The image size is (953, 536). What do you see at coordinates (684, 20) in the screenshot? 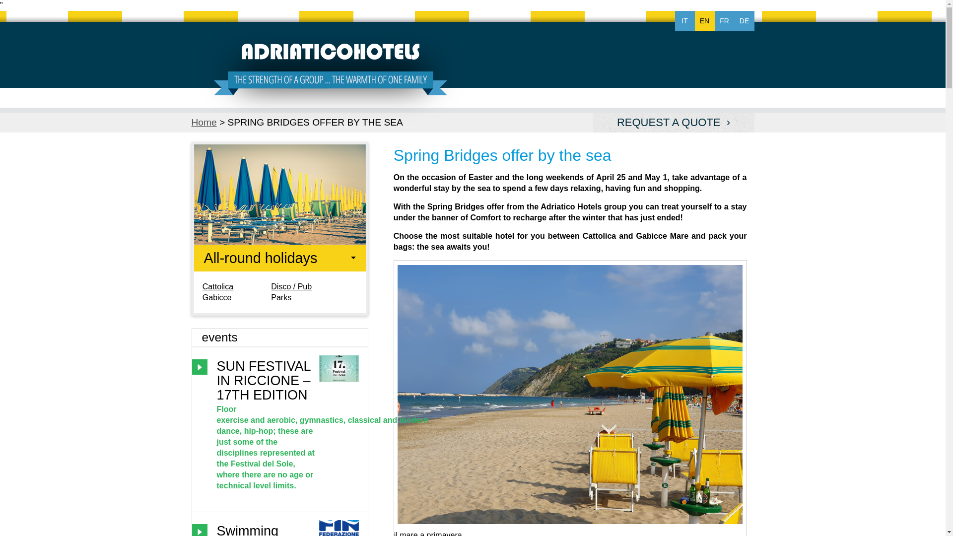
I see `IT` at bounding box center [684, 20].